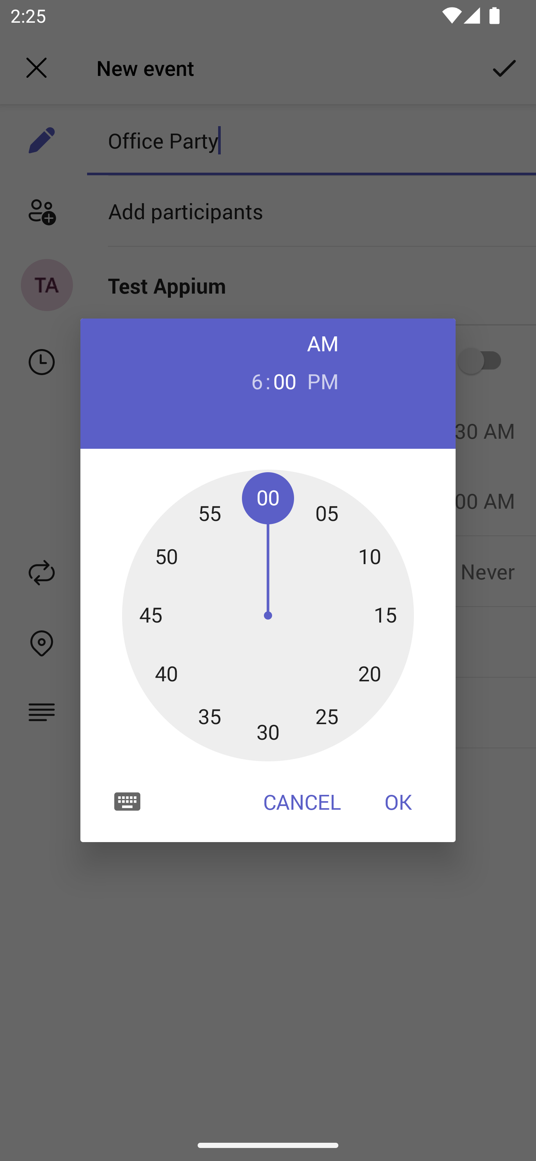 The image size is (536, 1161). What do you see at coordinates (398, 802) in the screenshot?
I see `OK` at bounding box center [398, 802].